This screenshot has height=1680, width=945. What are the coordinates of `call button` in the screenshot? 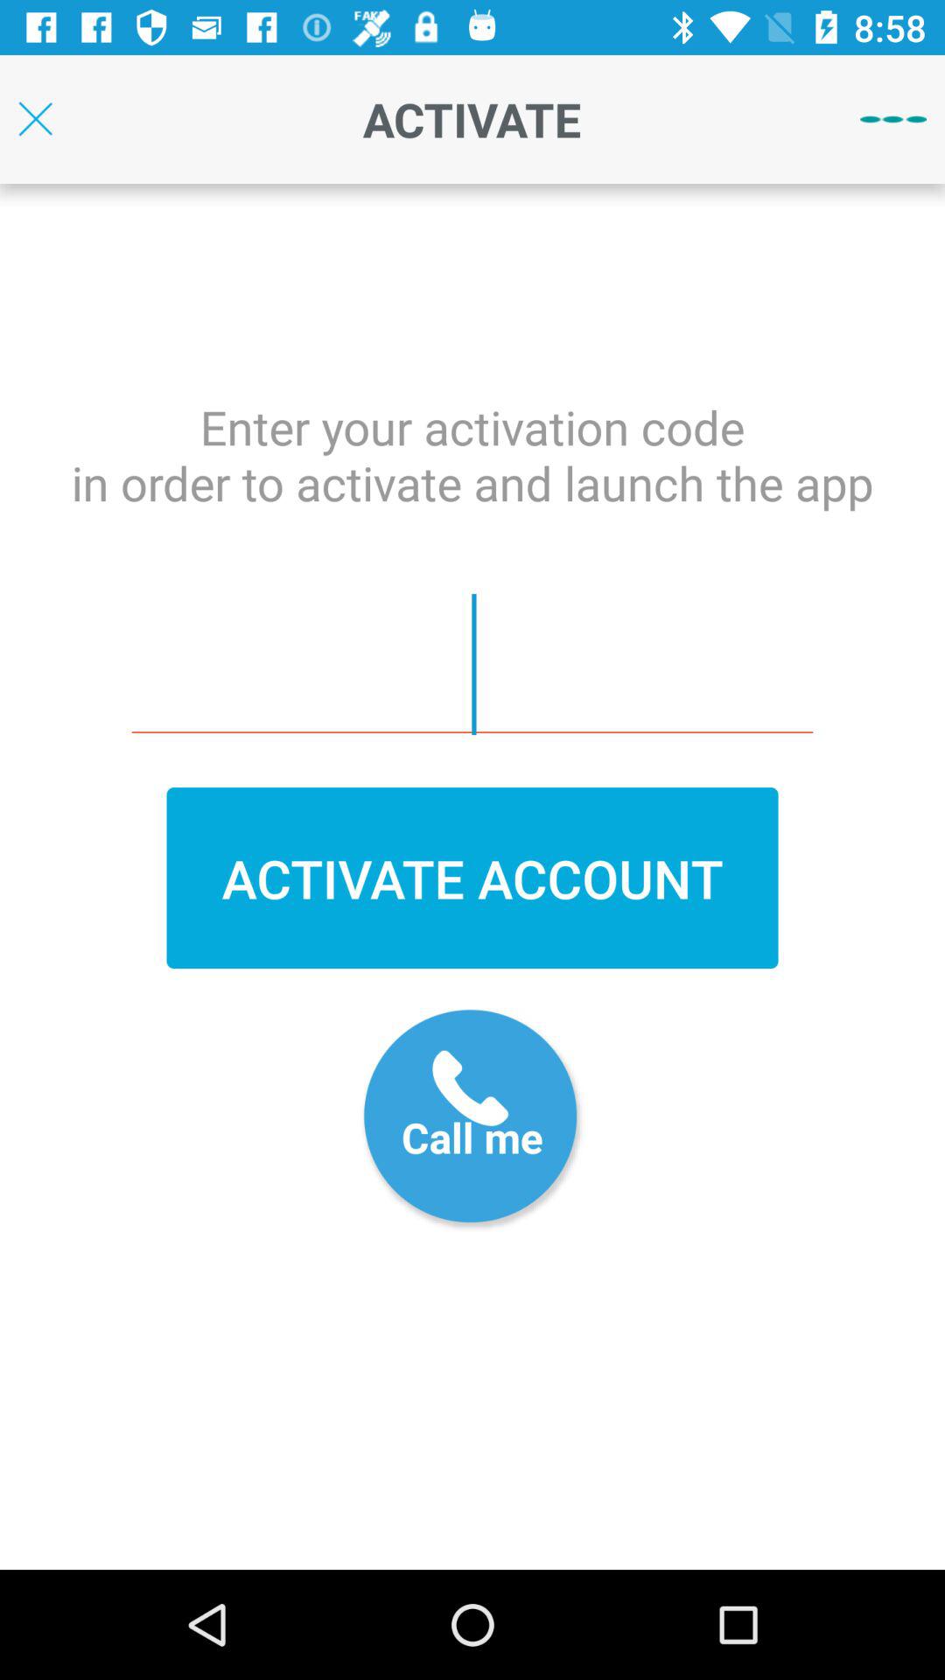 It's located at (472, 1120).